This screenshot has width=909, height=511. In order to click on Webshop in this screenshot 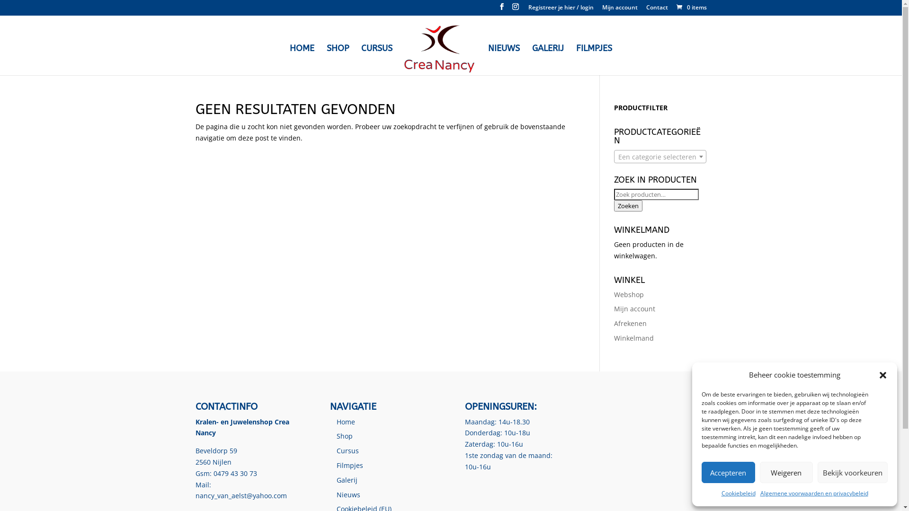, I will do `click(629, 294)`.